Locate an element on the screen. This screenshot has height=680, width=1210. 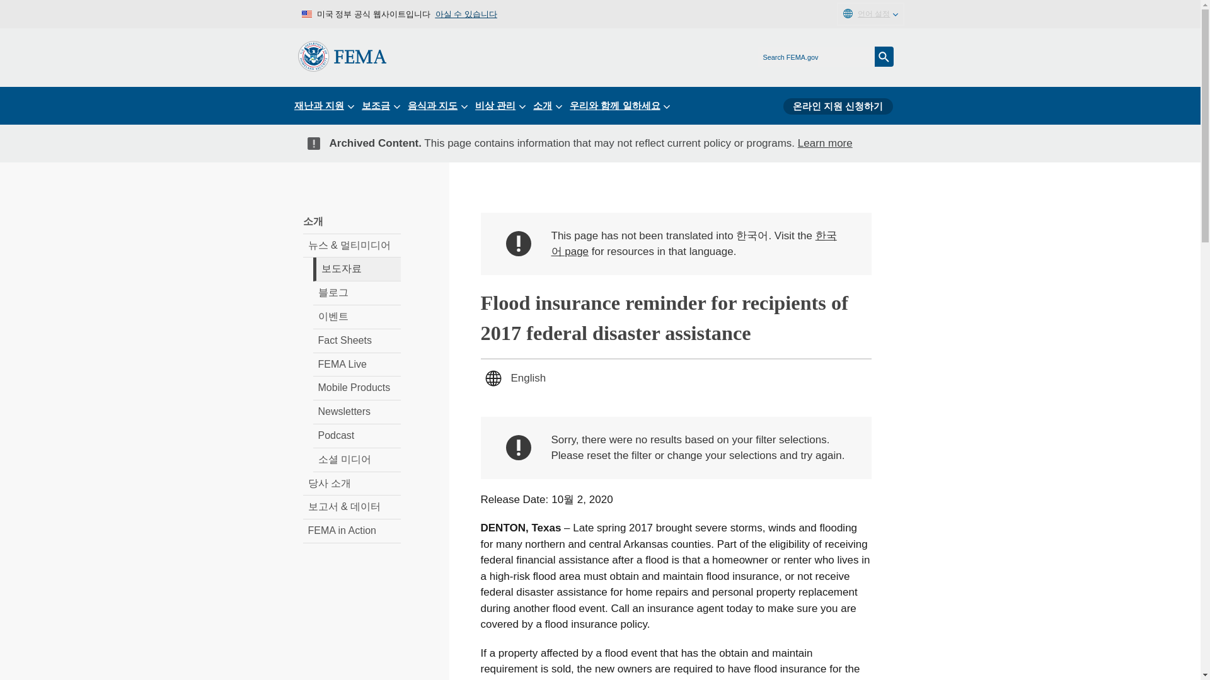
Learn more is located at coordinates (825, 143).